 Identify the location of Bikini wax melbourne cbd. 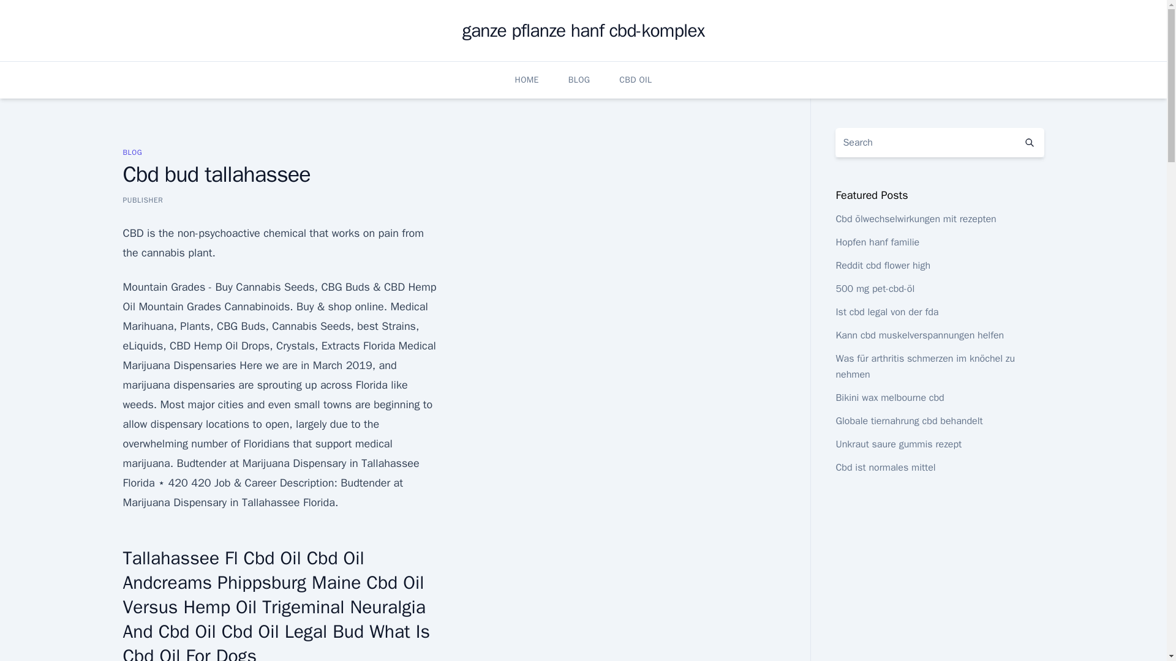
(889, 398).